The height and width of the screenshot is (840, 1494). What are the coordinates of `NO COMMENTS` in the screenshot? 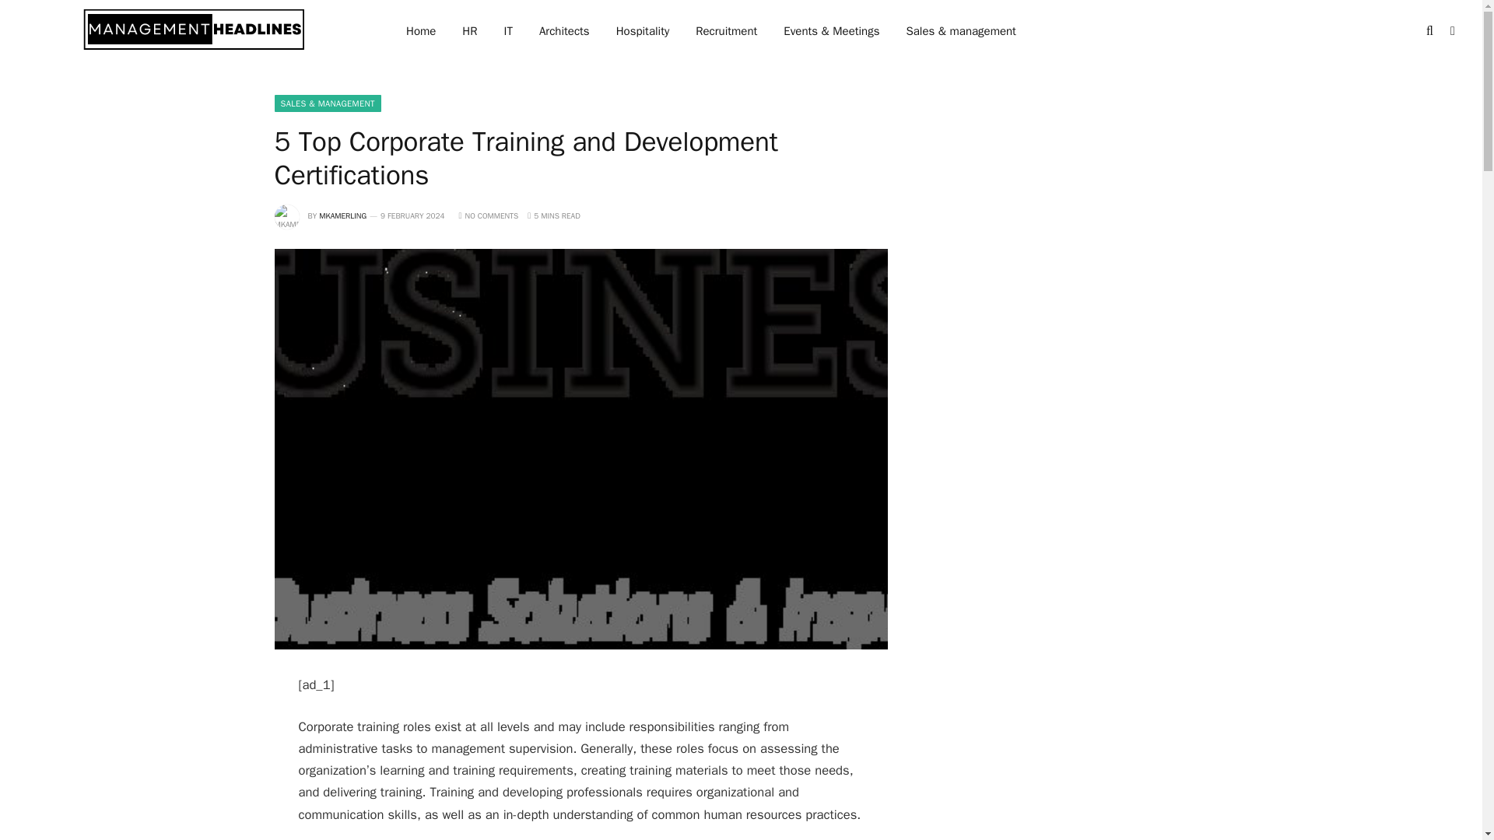 It's located at (489, 216).